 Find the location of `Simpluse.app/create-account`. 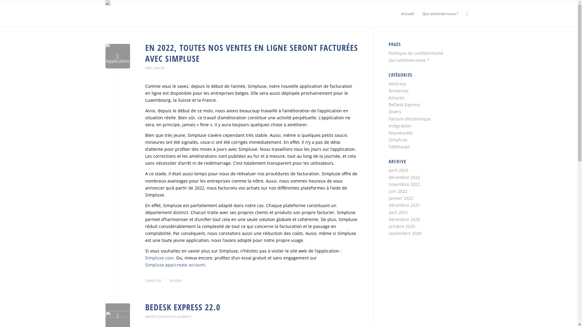

Simpluse.app/create-account is located at coordinates (175, 265).